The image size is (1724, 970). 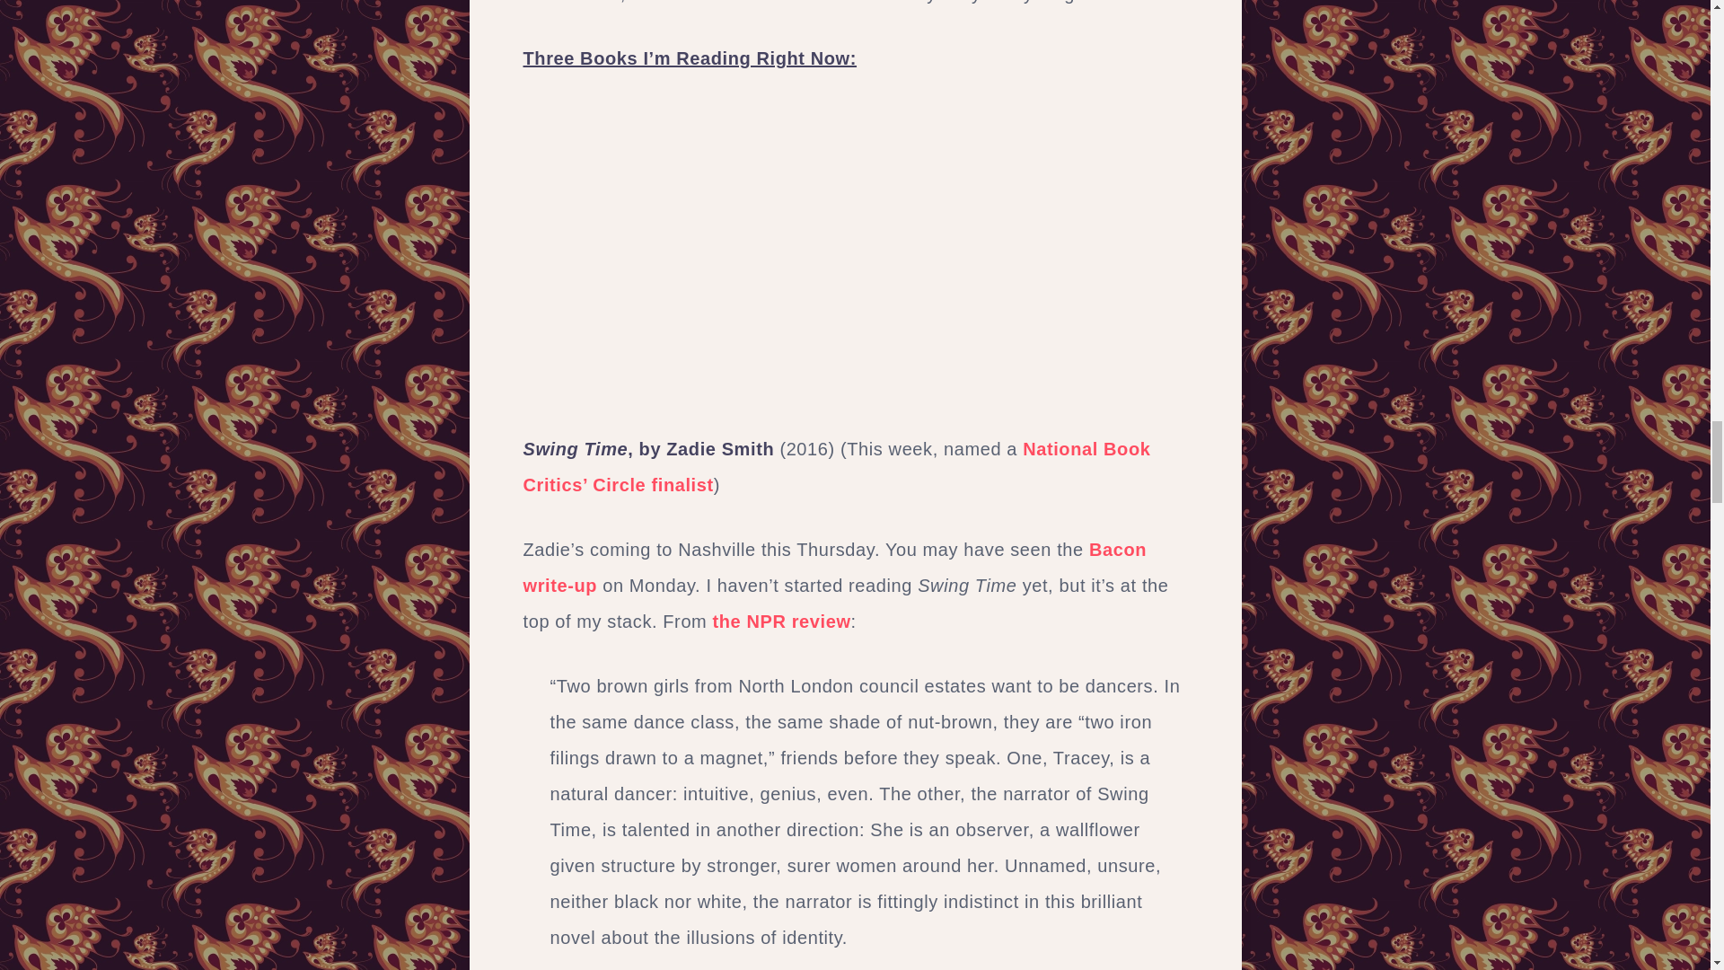 I want to click on Bacon write-up, so click(x=833, y=568).